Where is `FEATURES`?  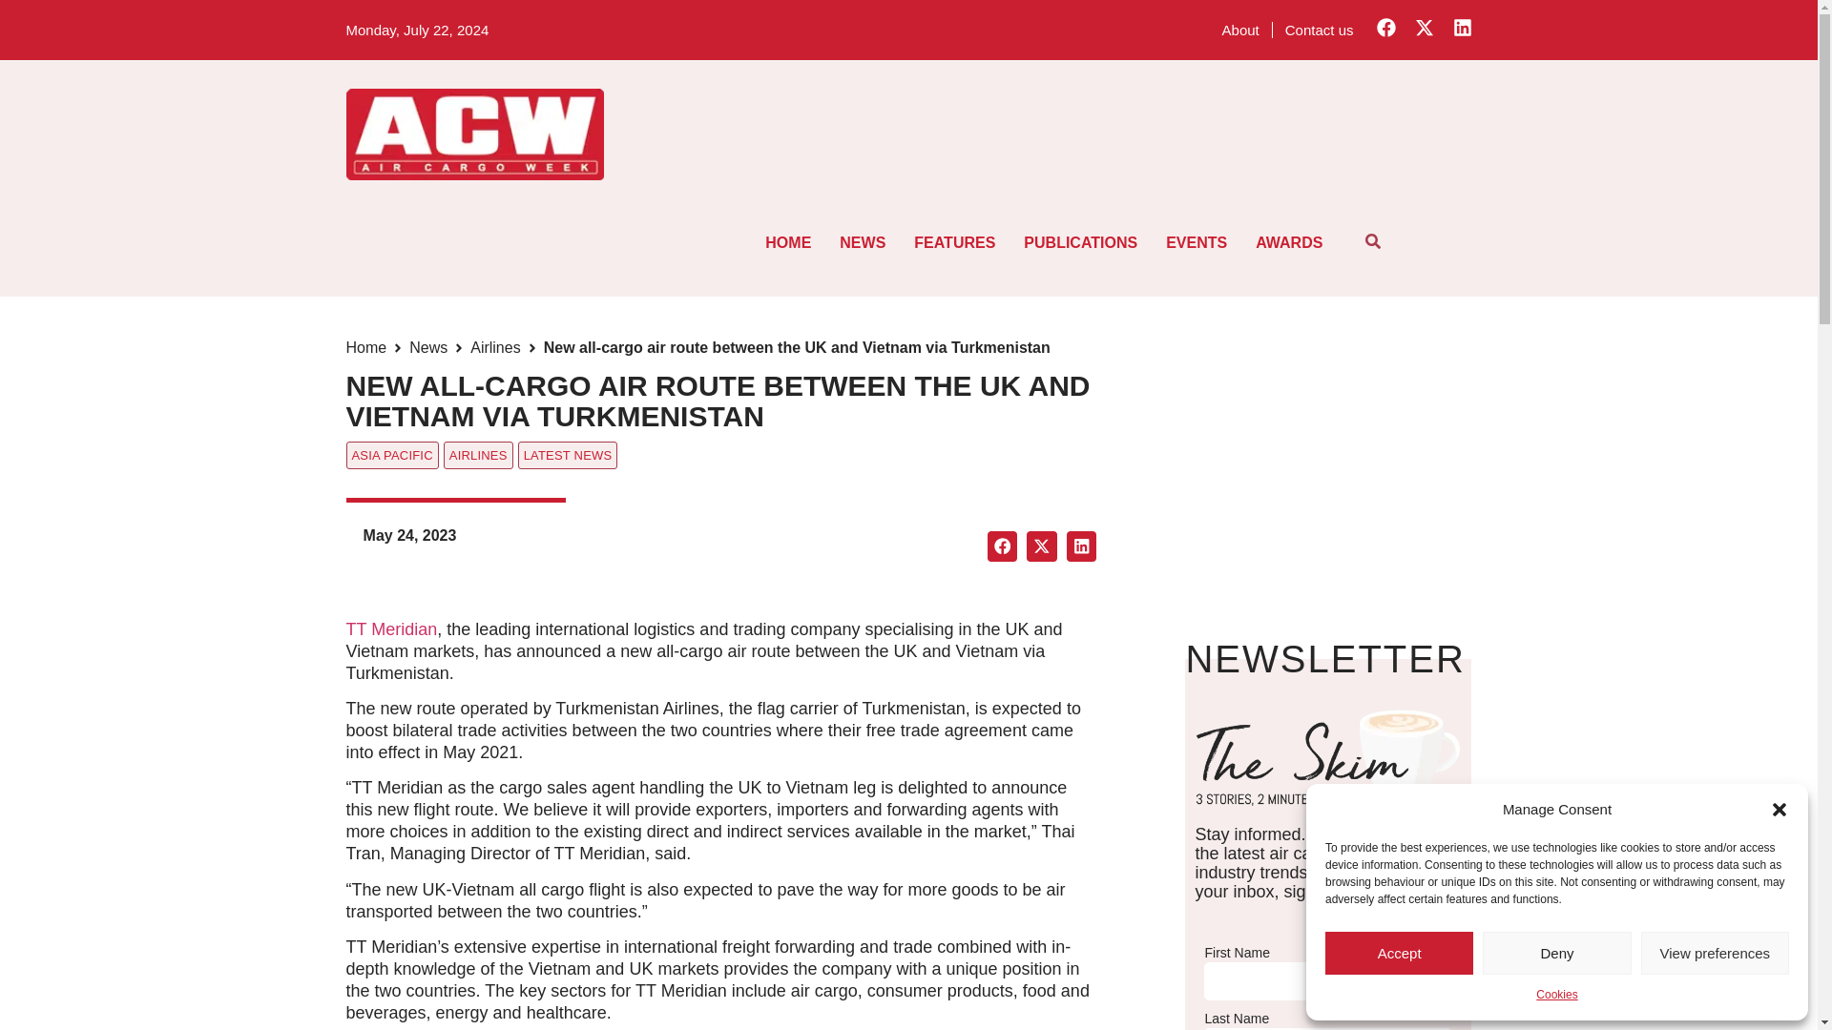 FEATURES is located at coordinates (954, 242).